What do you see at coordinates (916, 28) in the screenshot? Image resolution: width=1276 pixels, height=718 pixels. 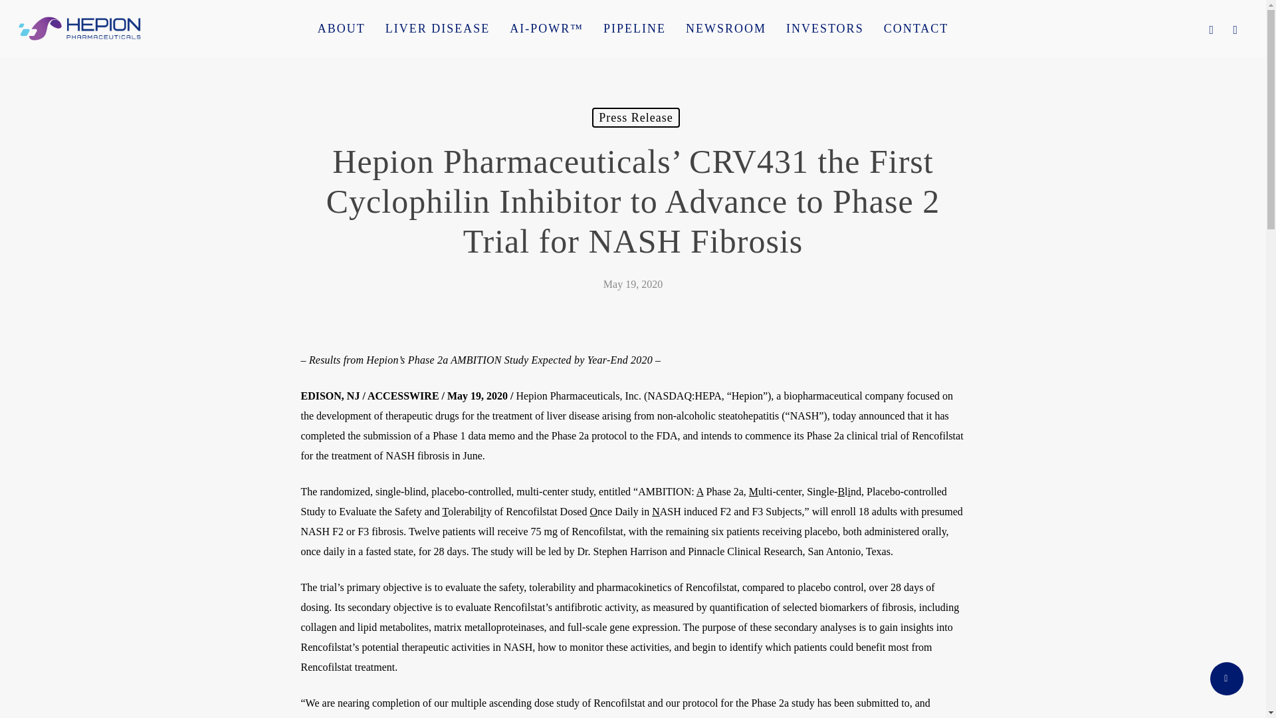 I see `CONTACT` at bounding box center [916, 28].